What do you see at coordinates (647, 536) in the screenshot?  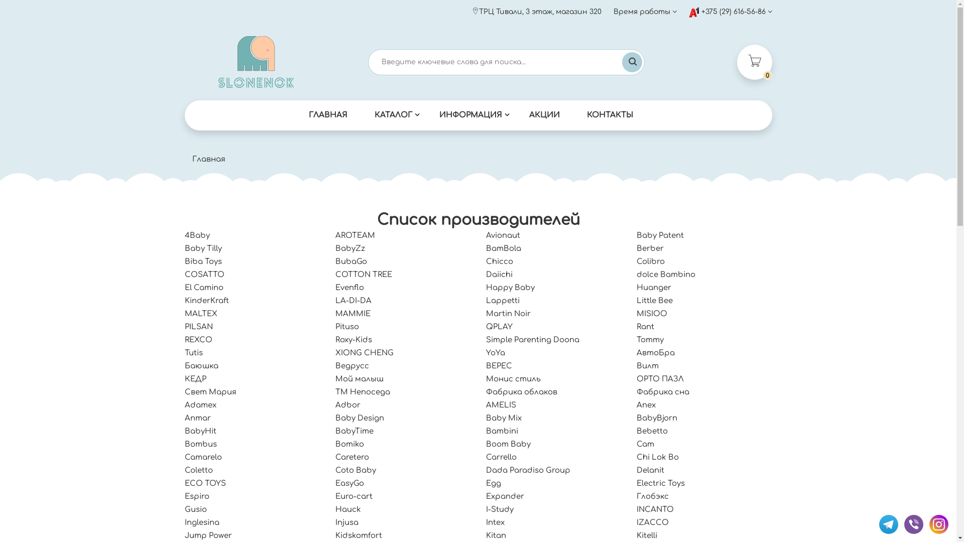 I see `Kitelli` at bounding box center [647, 536].